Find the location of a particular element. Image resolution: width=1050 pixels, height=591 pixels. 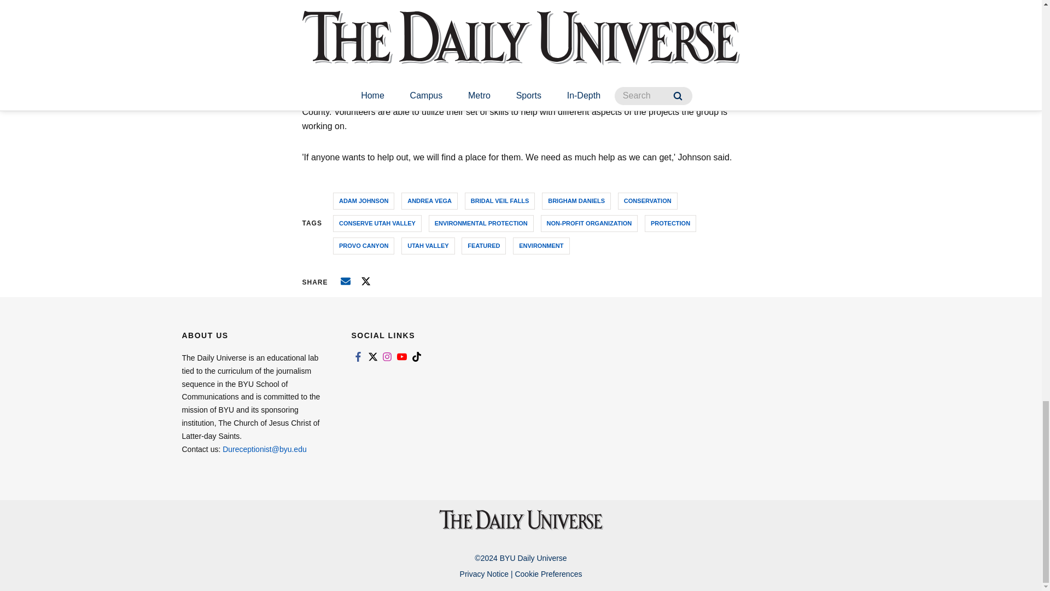

Link to twitter is located at coordinates (372, 356).